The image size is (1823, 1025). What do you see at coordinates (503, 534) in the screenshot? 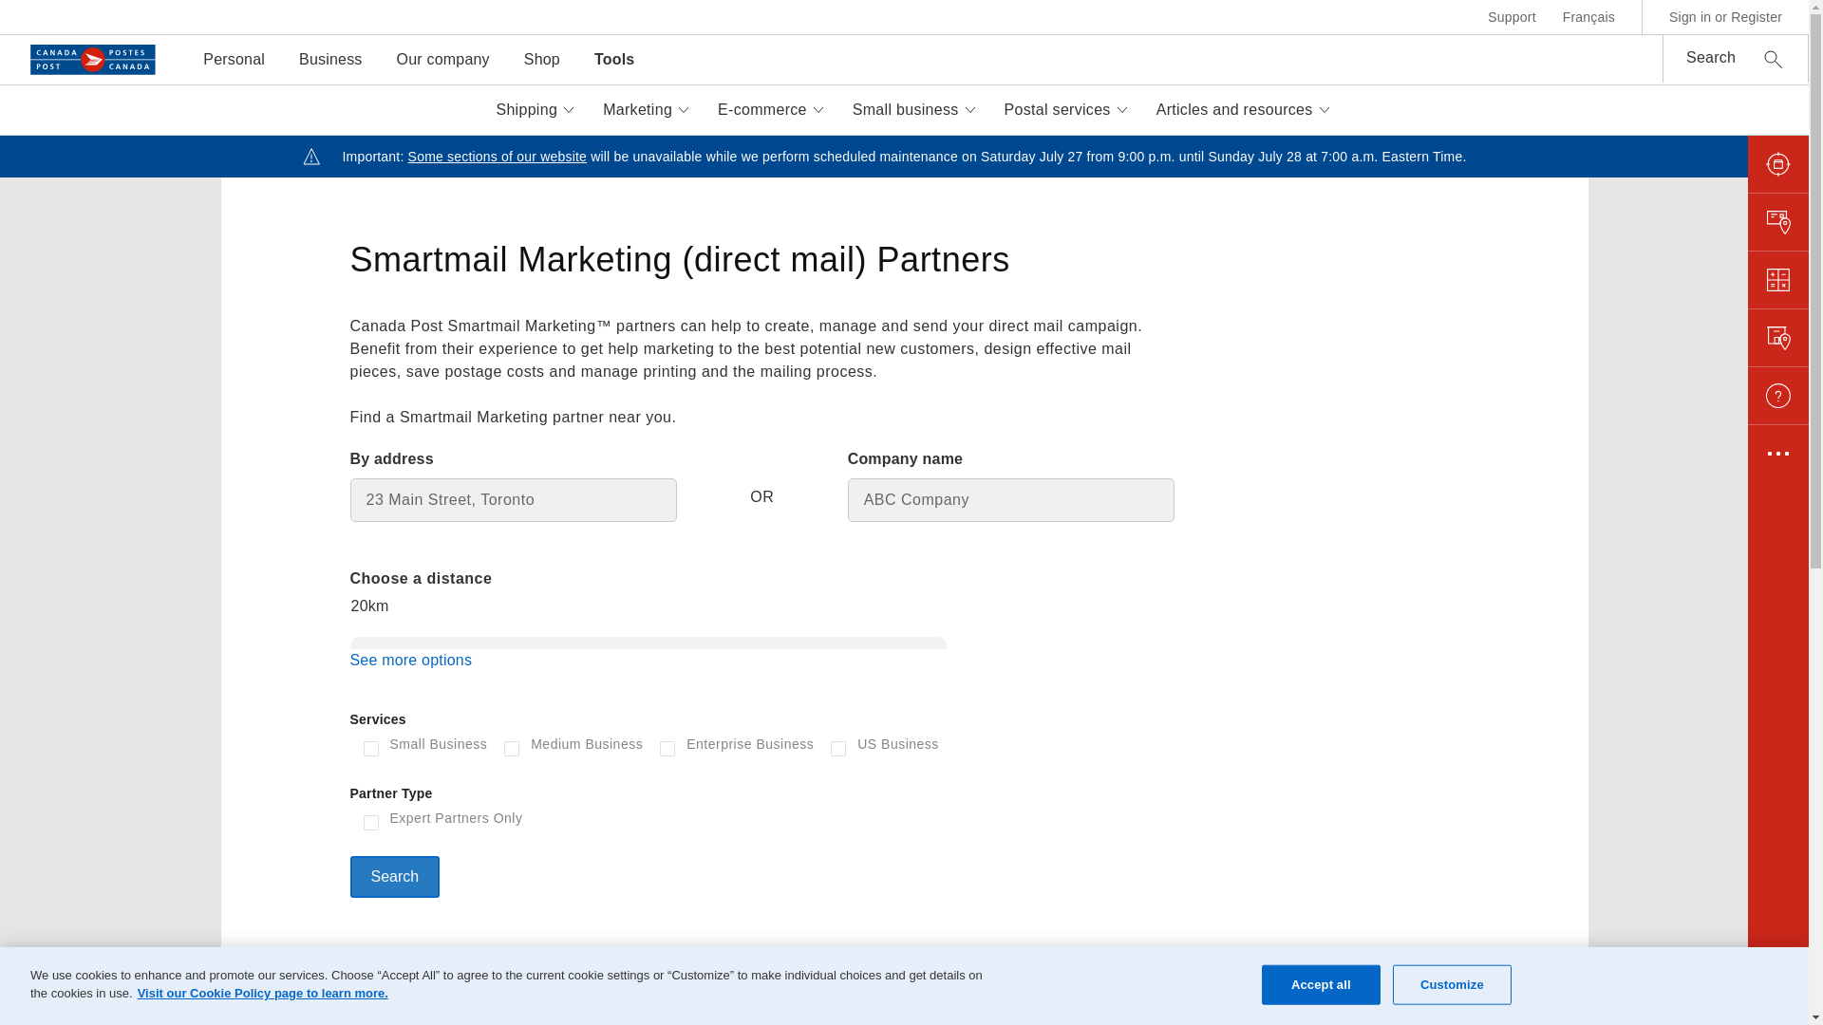
I see `Access our quick tools` at bounding box center [503, 534].